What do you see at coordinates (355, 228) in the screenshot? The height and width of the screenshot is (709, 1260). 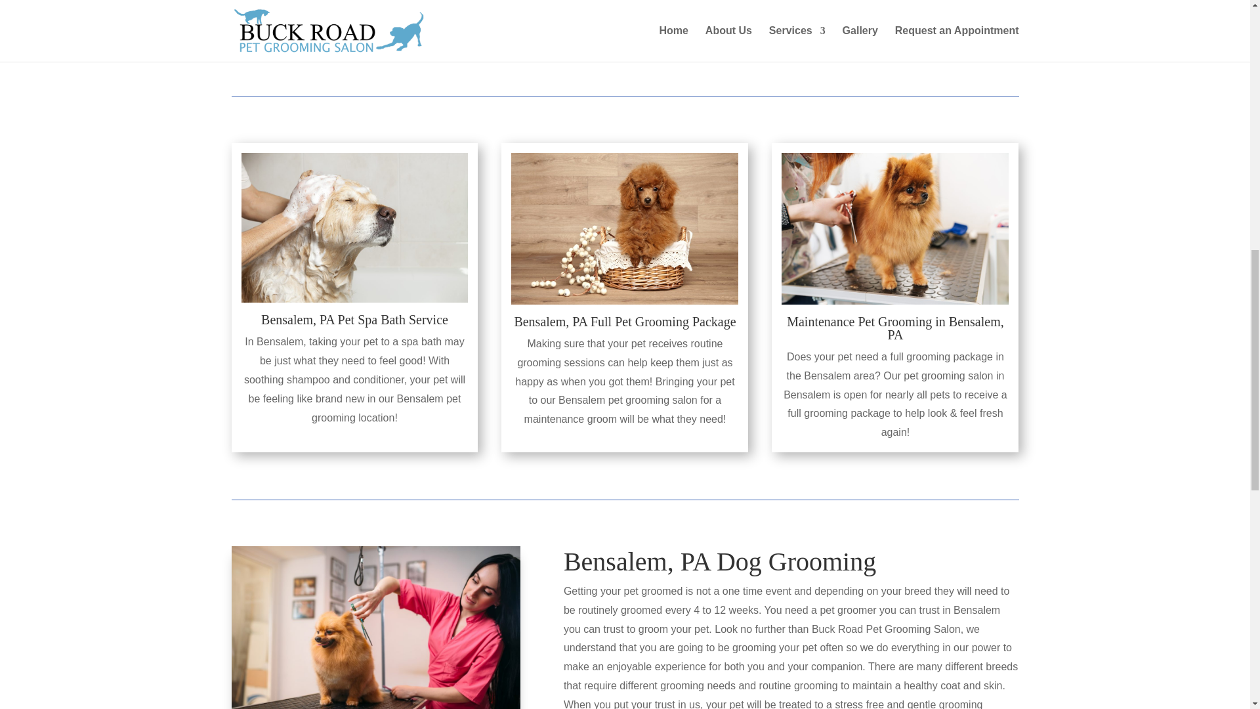 I see `Pet Grooming and Spa Bath Services in Bensalem, PA` at bounding box center [355, 228].